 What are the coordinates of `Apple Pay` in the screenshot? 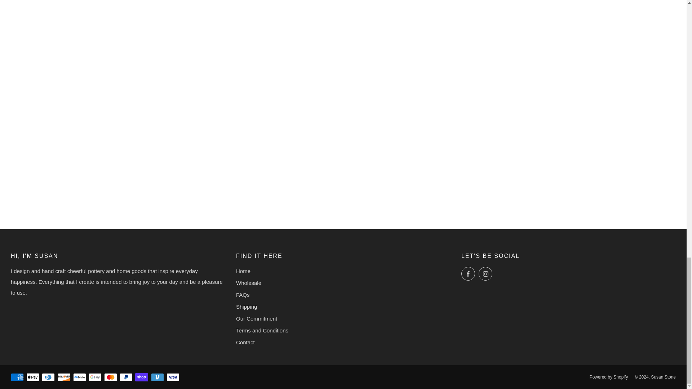 It's located at (32, 377).